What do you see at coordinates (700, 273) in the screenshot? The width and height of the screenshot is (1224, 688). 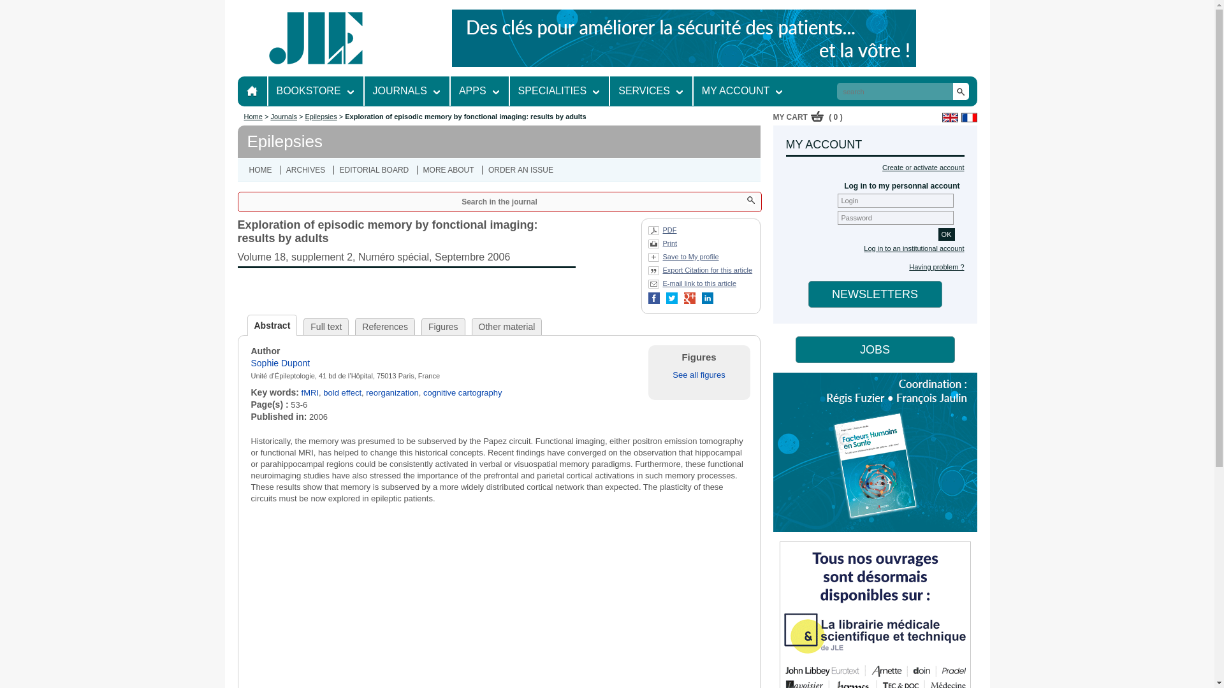 I see `Citer cet article` at bounding box center [700, 273].